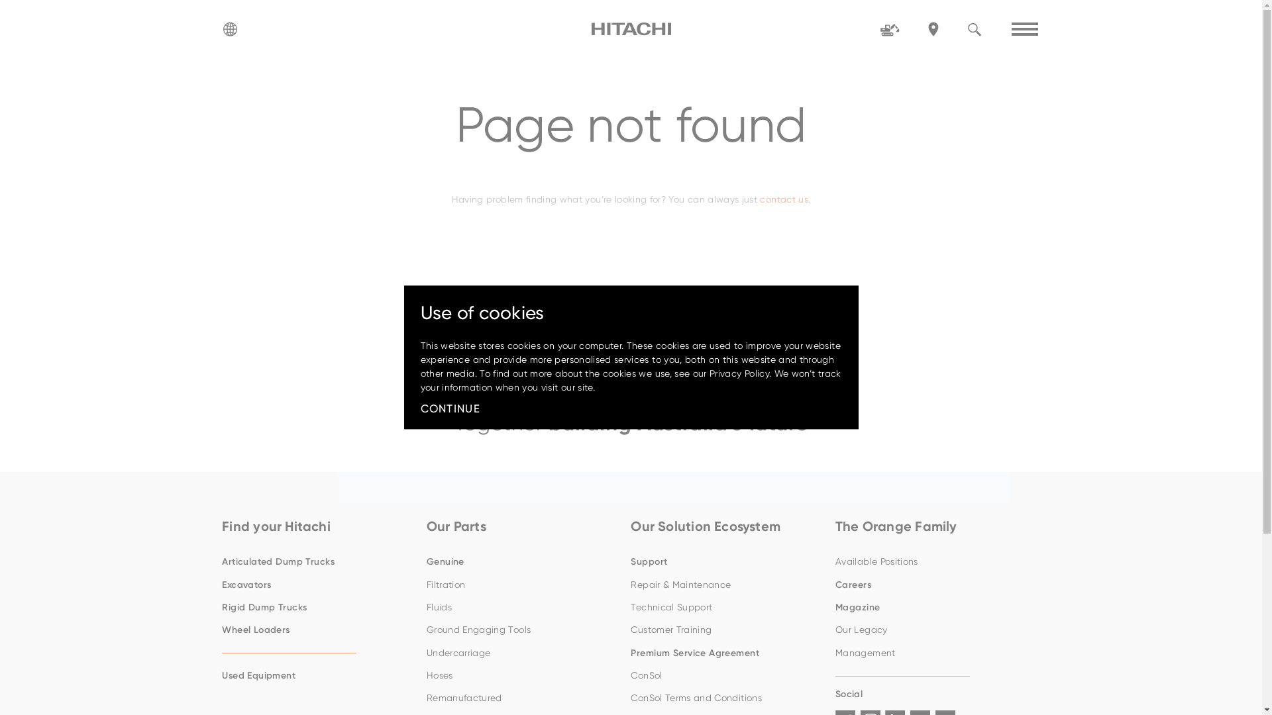 The width and height of the screenshot is (1272, 715). What do you see at coordinates (317, 608) in the screenshot?
I see `Rigid Dump Trucks` at bounding box center [317, 608].